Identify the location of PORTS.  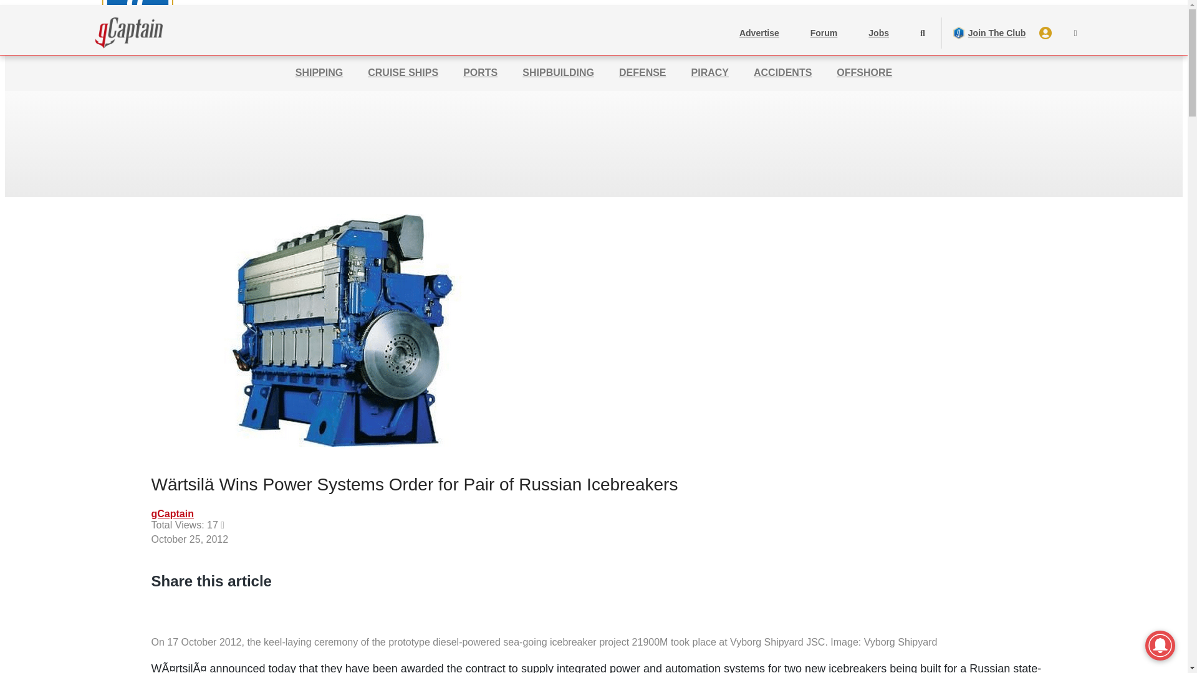
(480, 73).